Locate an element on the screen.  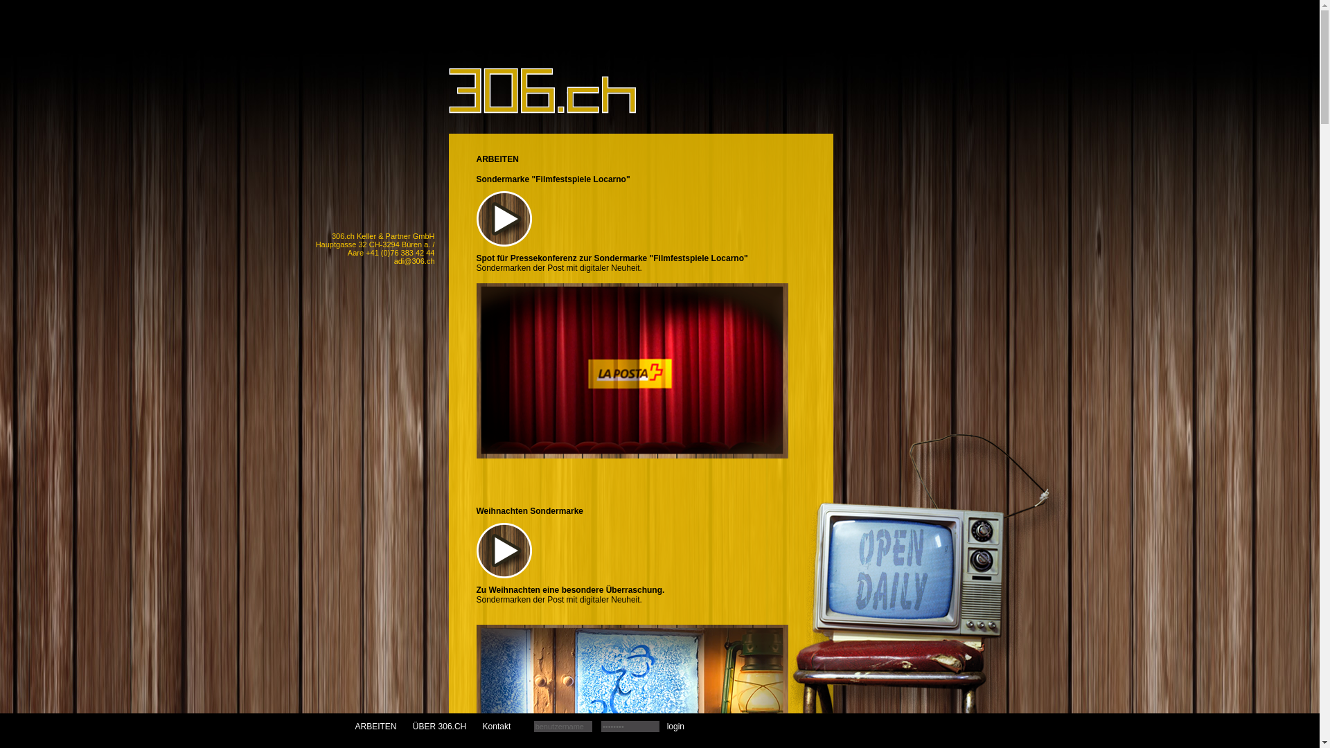
login is located at coordinates (675, 727).